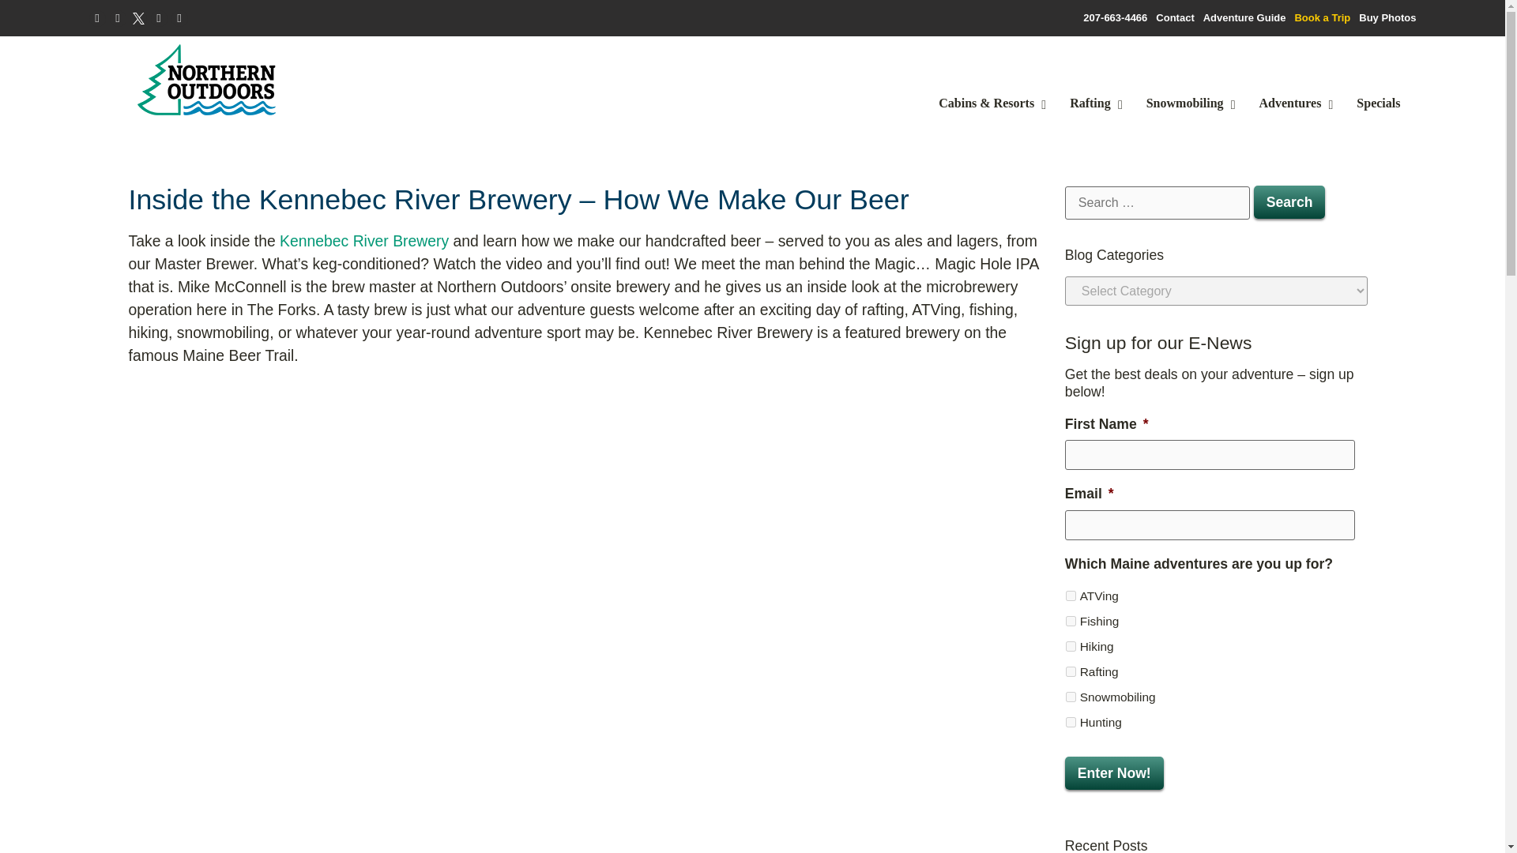 The height and width of the screenshot is (853, 1517). Describe the element at coordinates (1175, 17) in the screenshot. I see `Contact` at that location.